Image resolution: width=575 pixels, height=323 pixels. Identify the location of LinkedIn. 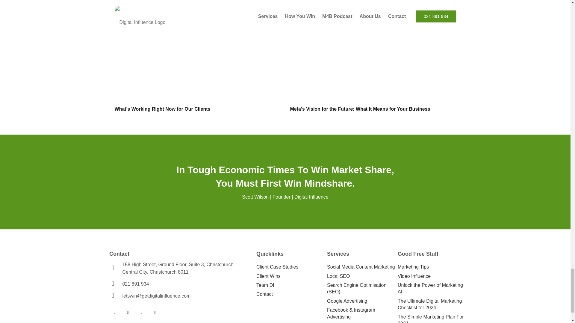
(141, 312).